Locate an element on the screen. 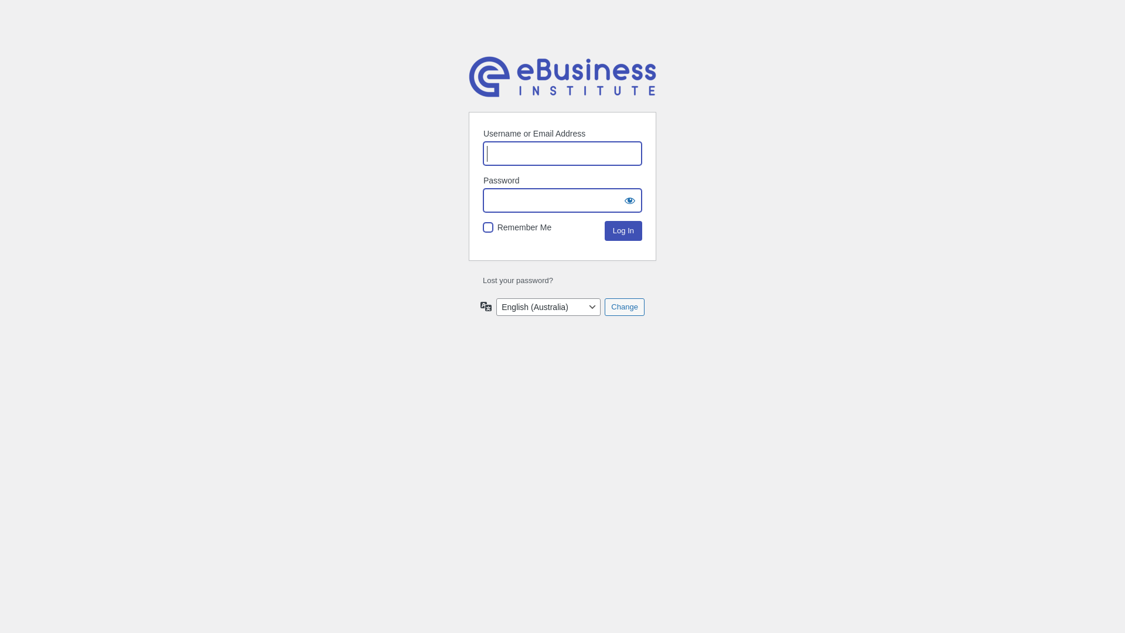 The width and height of the screenshot is (1125, 633). Change is located at coordinates (625, 307).